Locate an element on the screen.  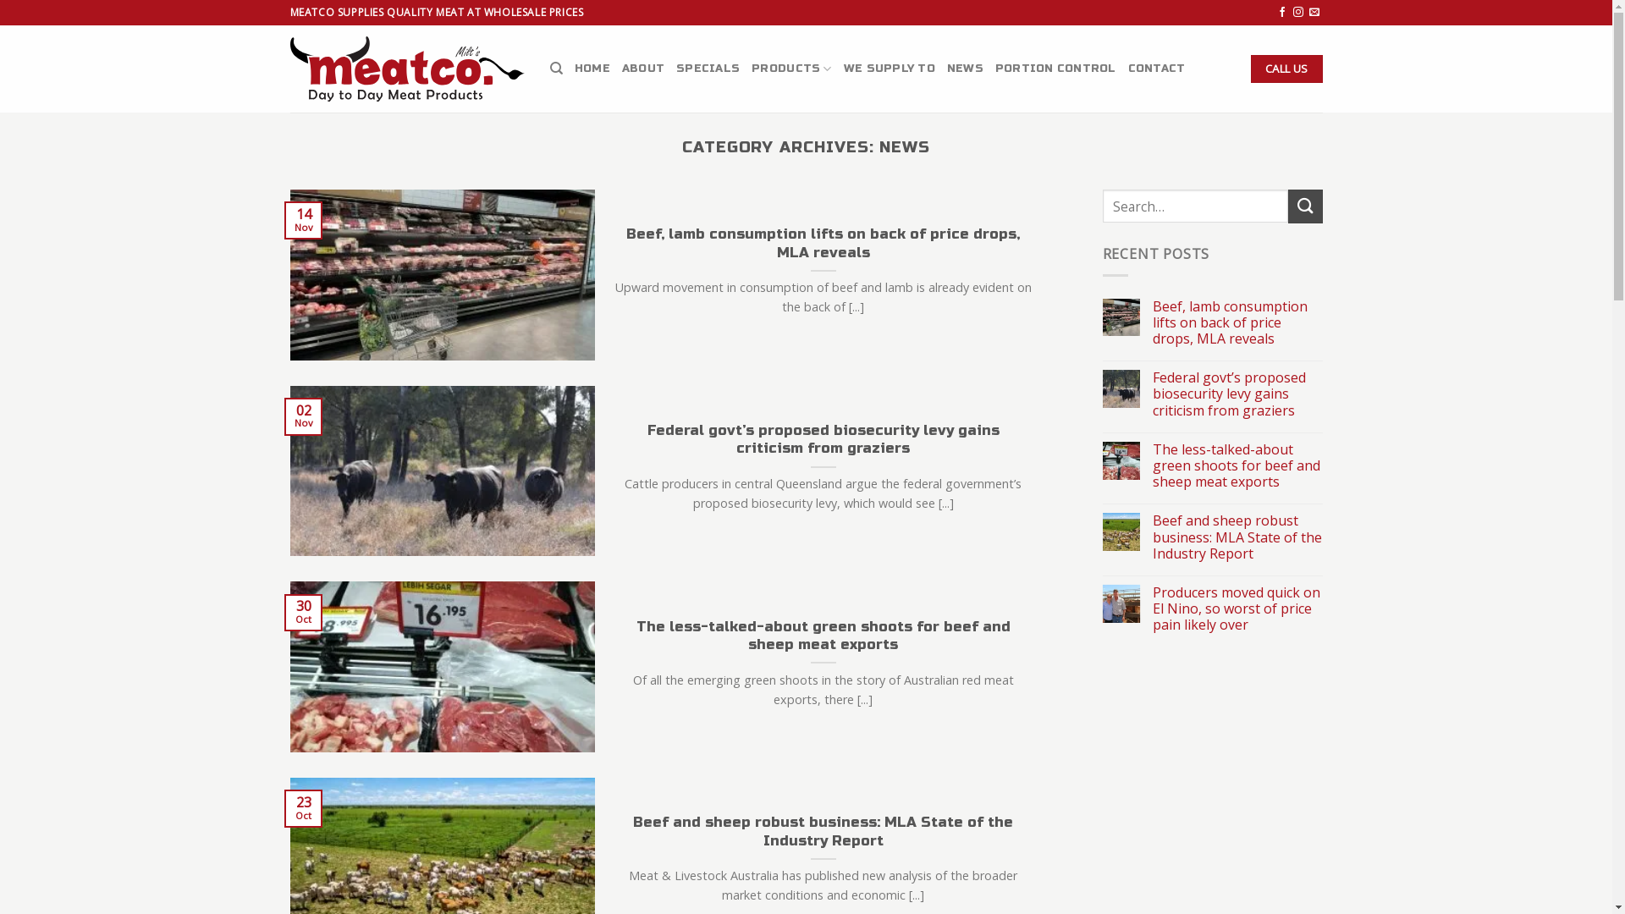
CONTACT is located at coordinates (1157, 69).